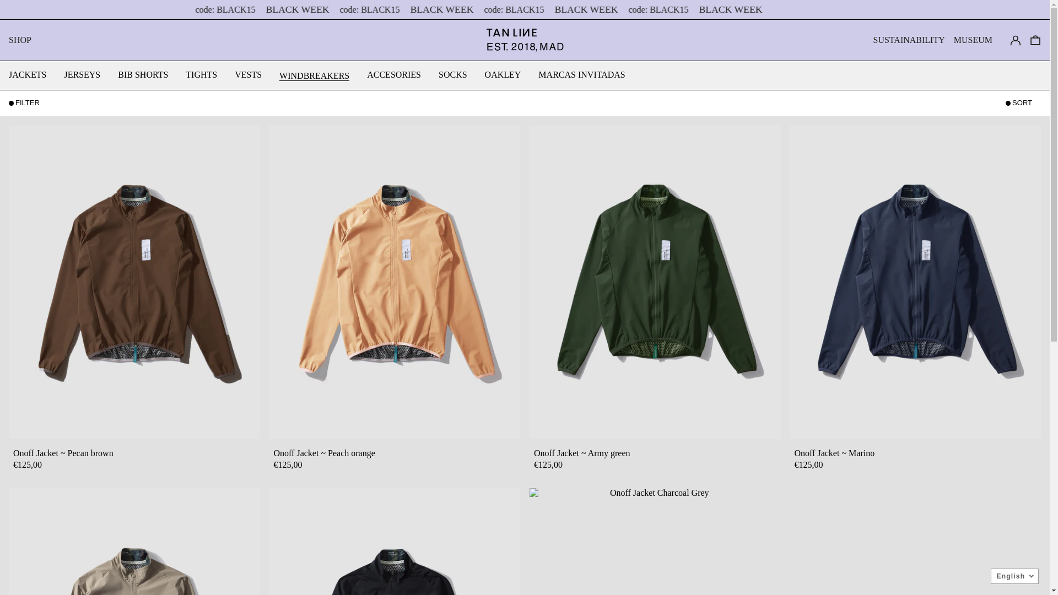 This screenshot has height=595, width=1058. Describe the element at coordinates (503, 75) in the screenshot. I see `OAKLEY` at that location.